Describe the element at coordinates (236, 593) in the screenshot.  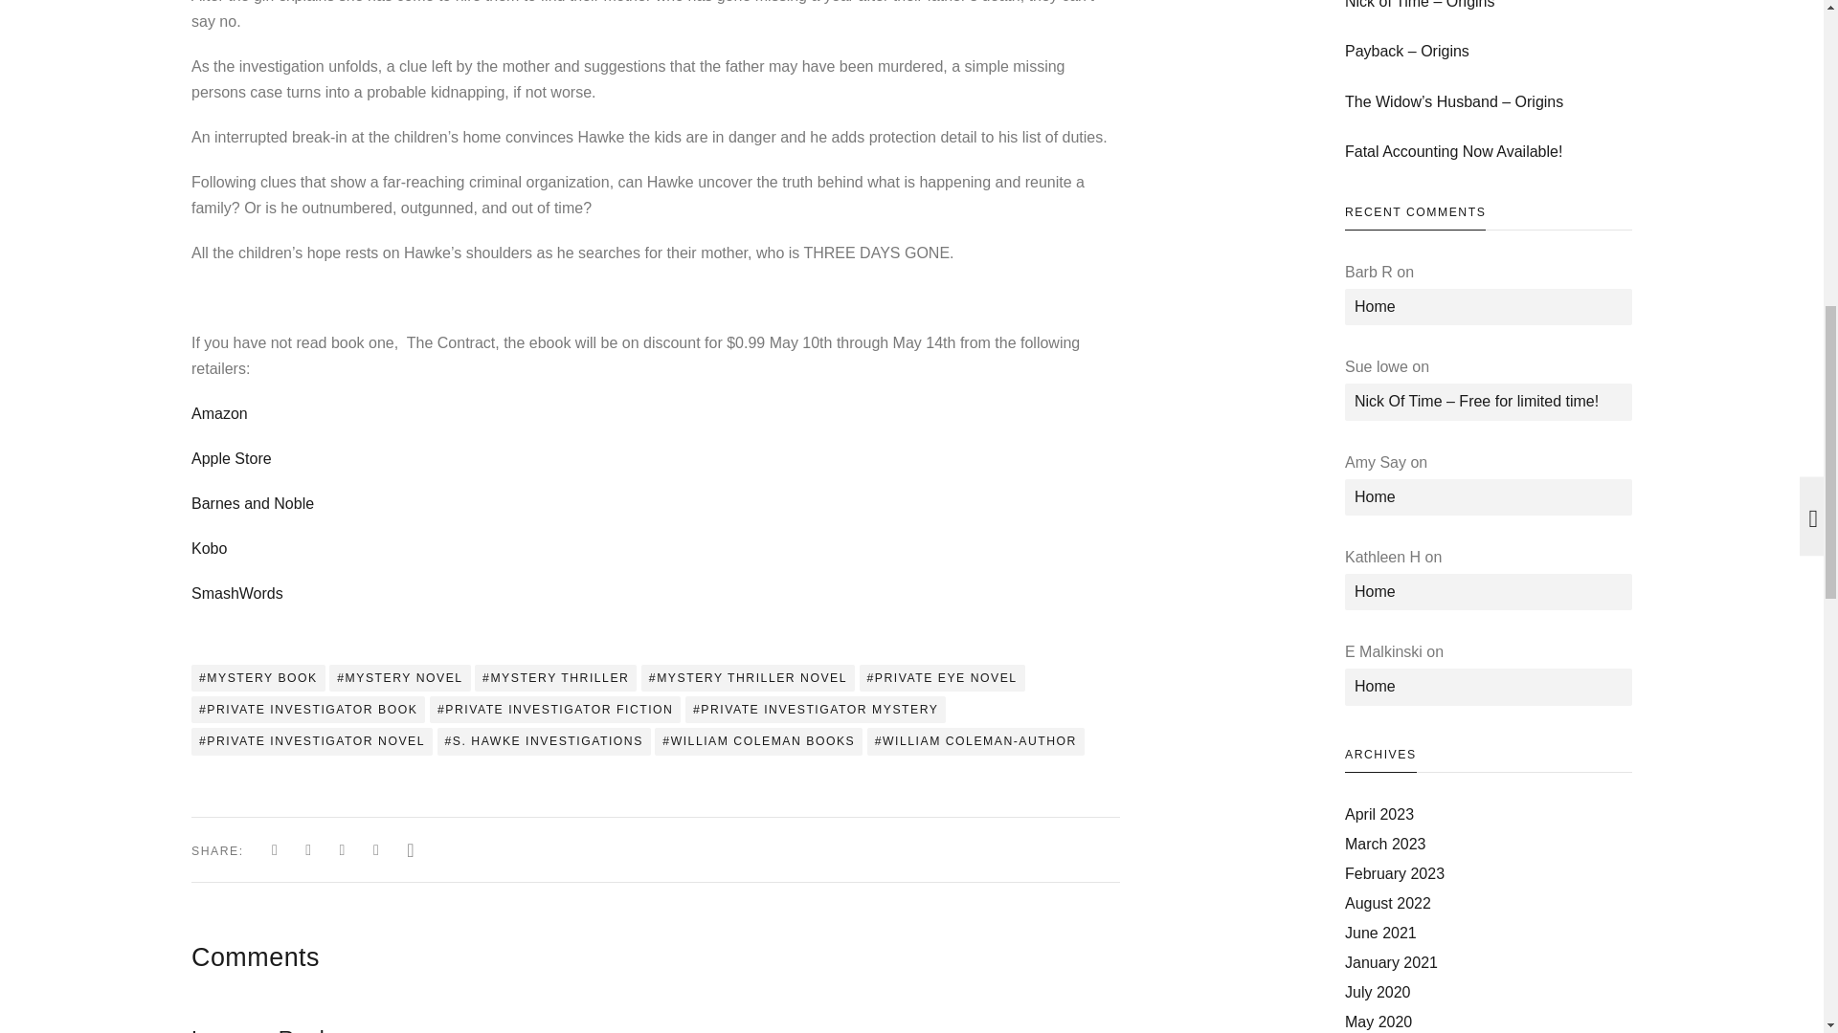
I see `SmashWords` at that location.